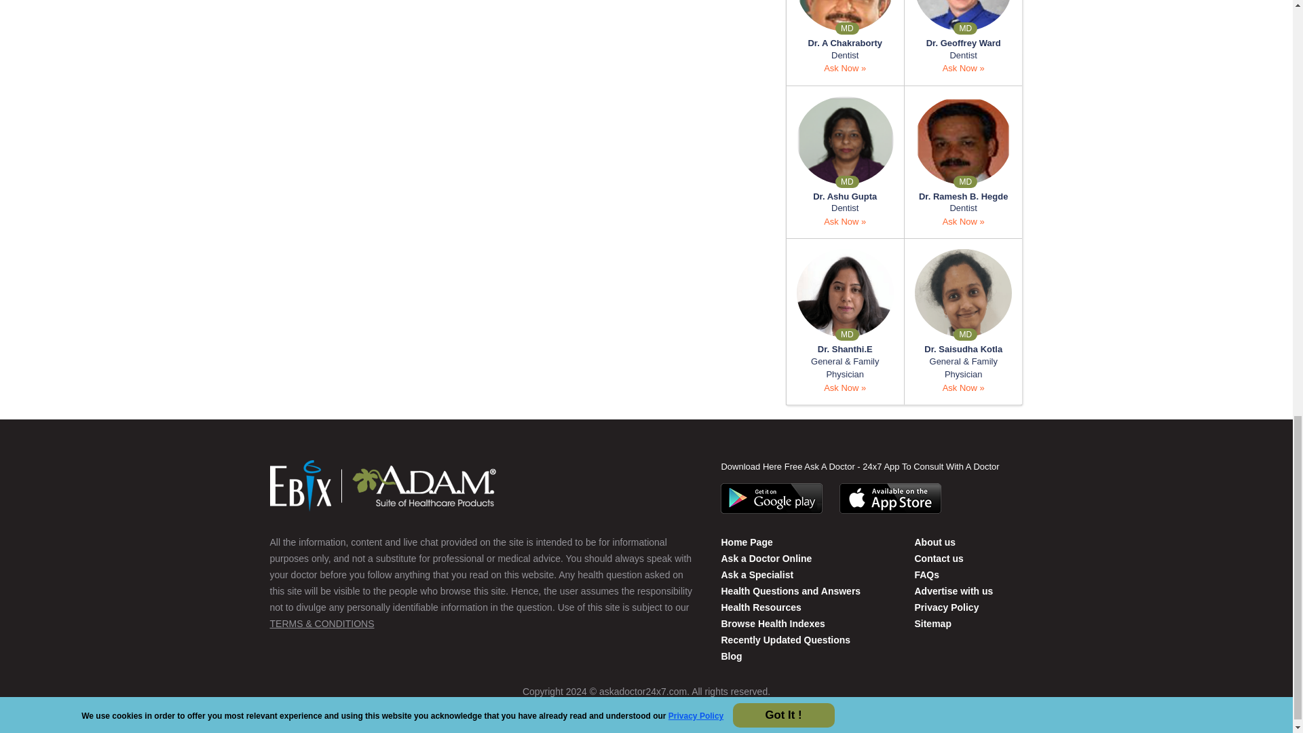 This screenshot has width=1303, height=733. Describe the element at coordinates (757, 575) in the screenshot. I see `Ask a Specialist` at that location.